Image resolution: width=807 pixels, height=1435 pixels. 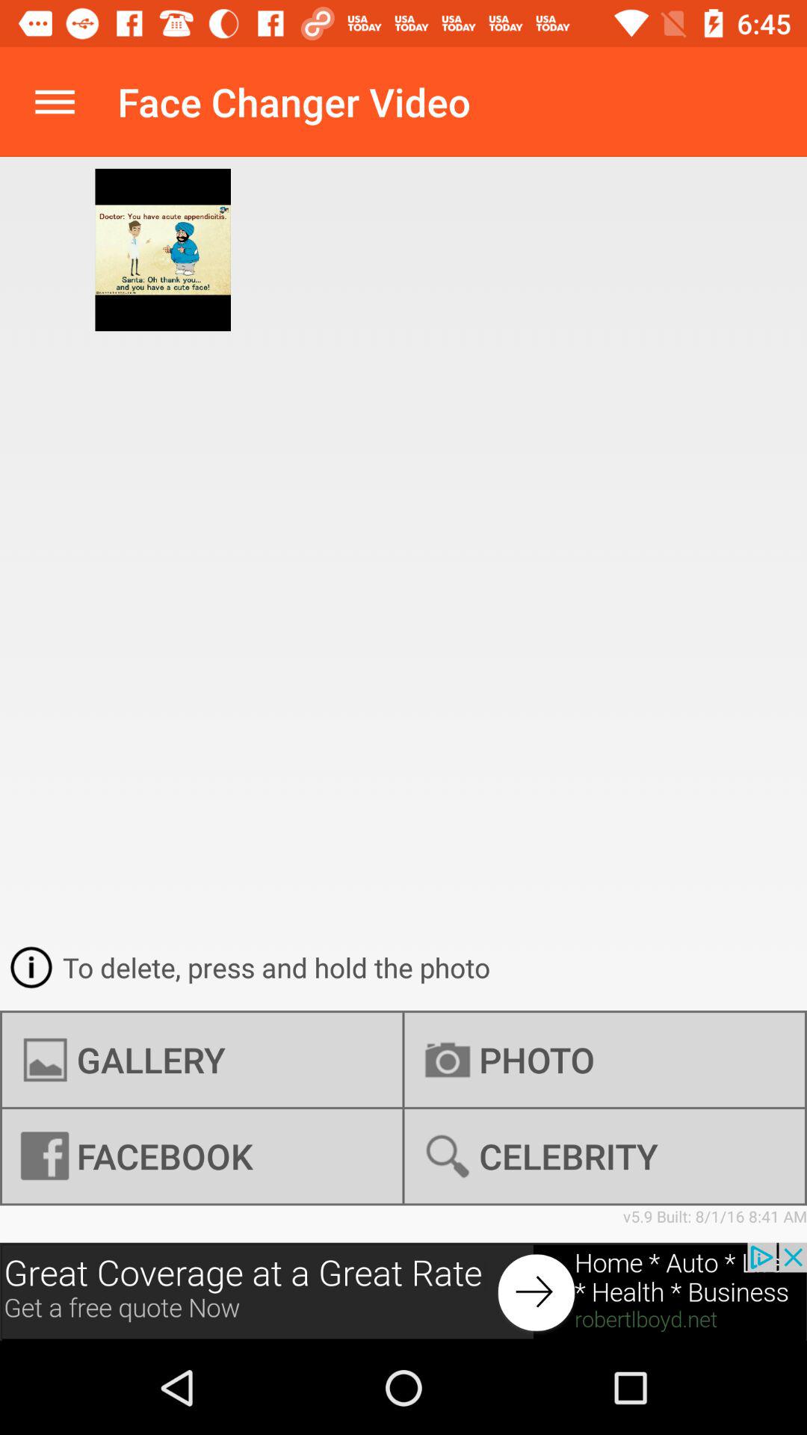 I want to click on launch the gallery icon, so click(x=202, y=1060).